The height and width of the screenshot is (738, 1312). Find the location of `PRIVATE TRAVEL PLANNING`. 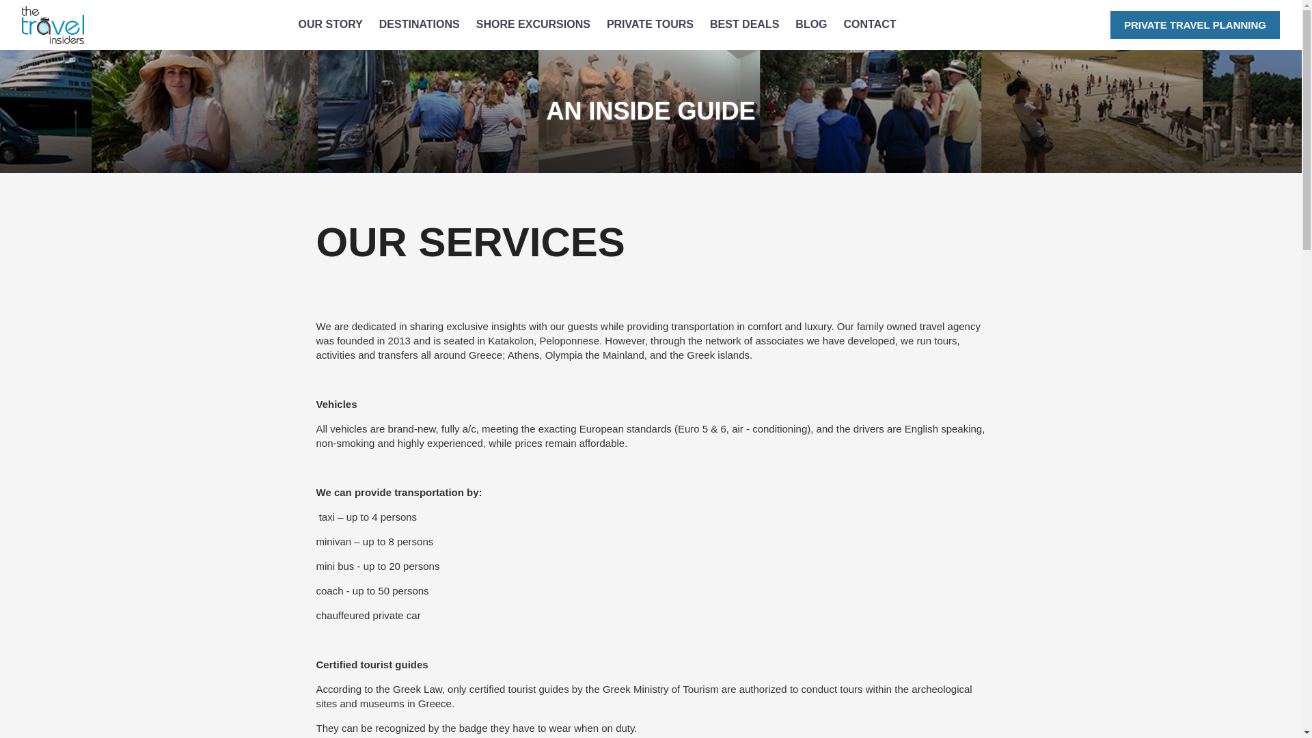

PRIVATE TRAVEL PLANNING is located at coordinates (1194, 25).